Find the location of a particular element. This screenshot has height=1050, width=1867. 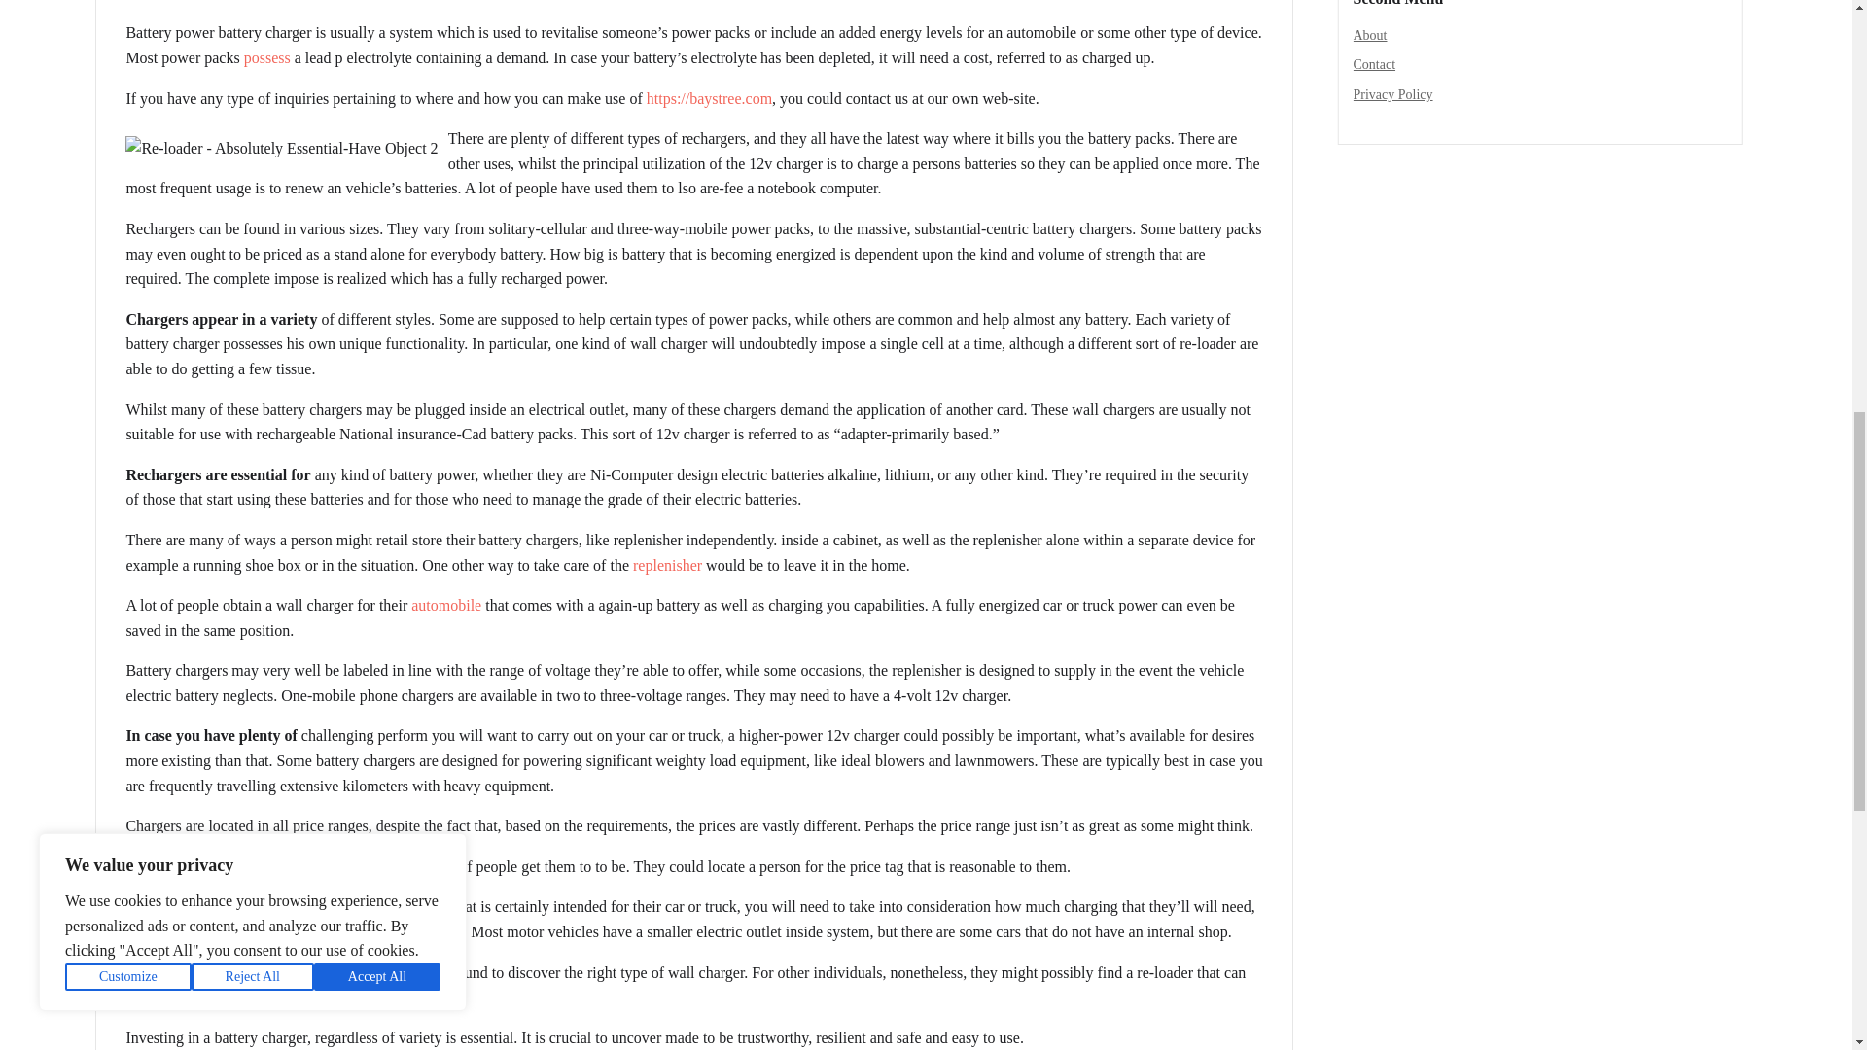

replenisher is located at coordinates (667, 565).